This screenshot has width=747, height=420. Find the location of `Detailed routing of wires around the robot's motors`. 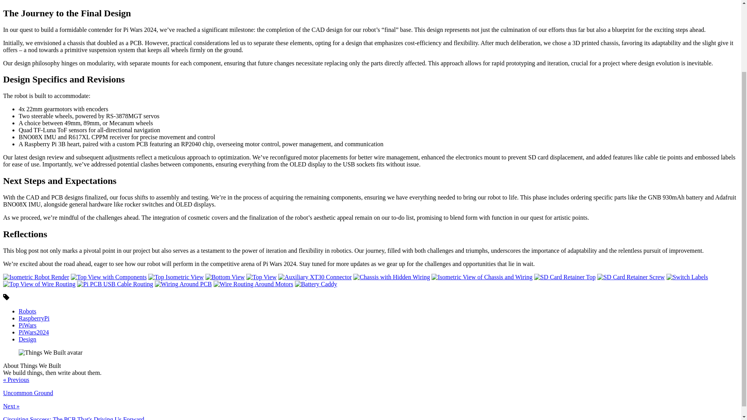

Detailed routing of wires around the robot's motors is located at coordinates (254, 284).